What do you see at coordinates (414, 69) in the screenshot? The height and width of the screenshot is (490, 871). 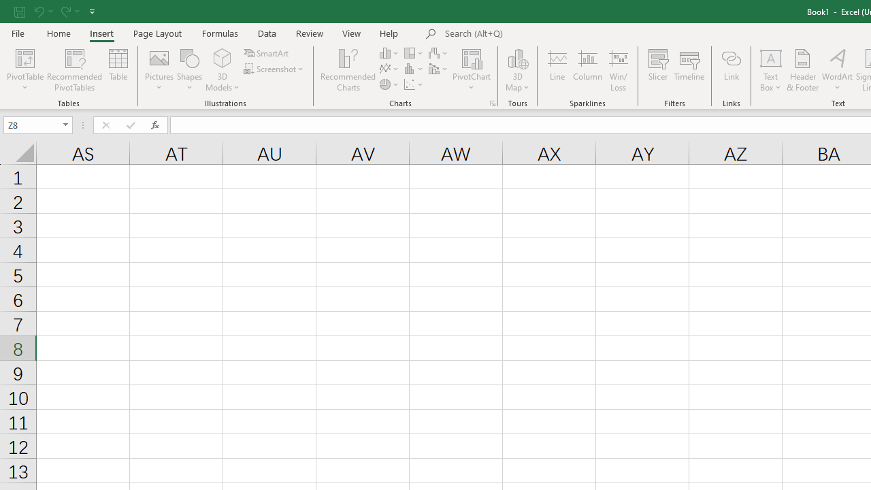 I see `Insert Statistic Chart` at bounding box center [414, 69].